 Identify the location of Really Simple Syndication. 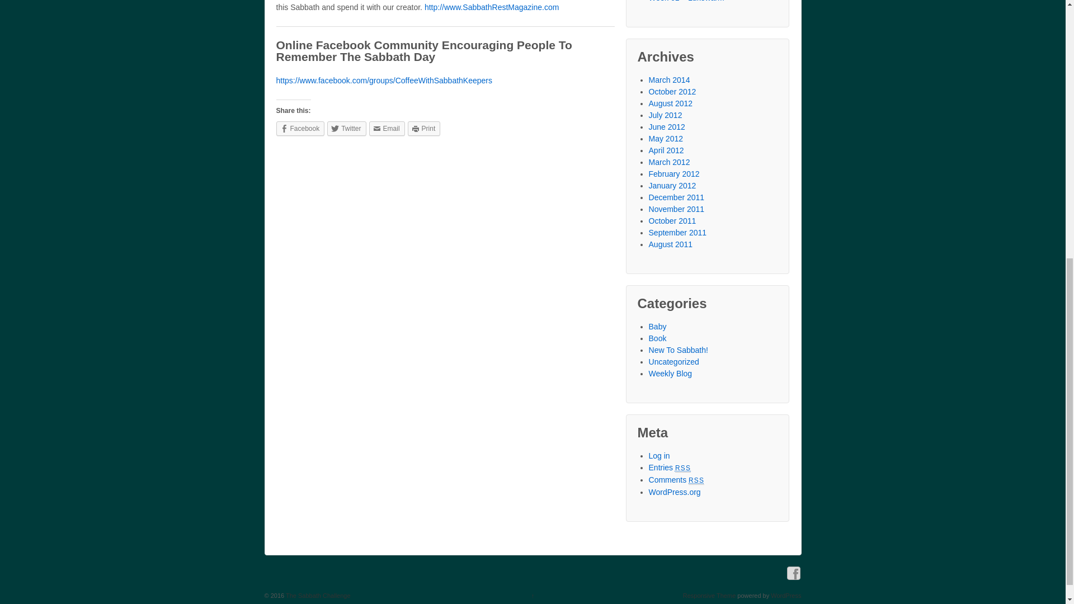
(696, 480).